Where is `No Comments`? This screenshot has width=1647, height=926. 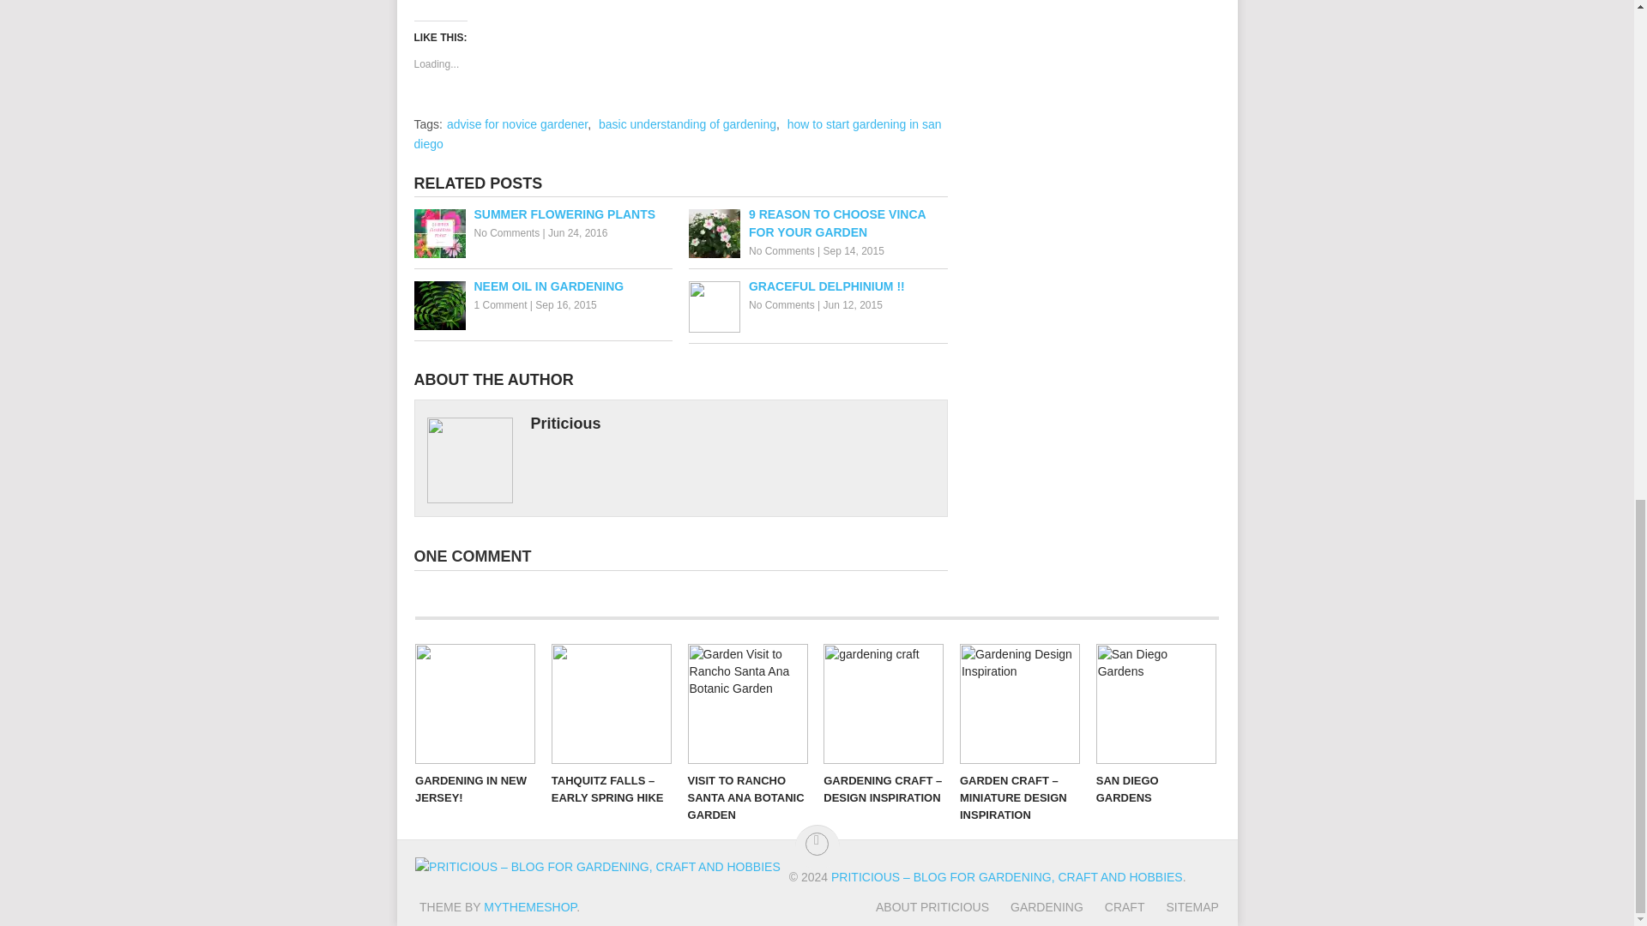 No Comments is located at coordinates (782, 304).